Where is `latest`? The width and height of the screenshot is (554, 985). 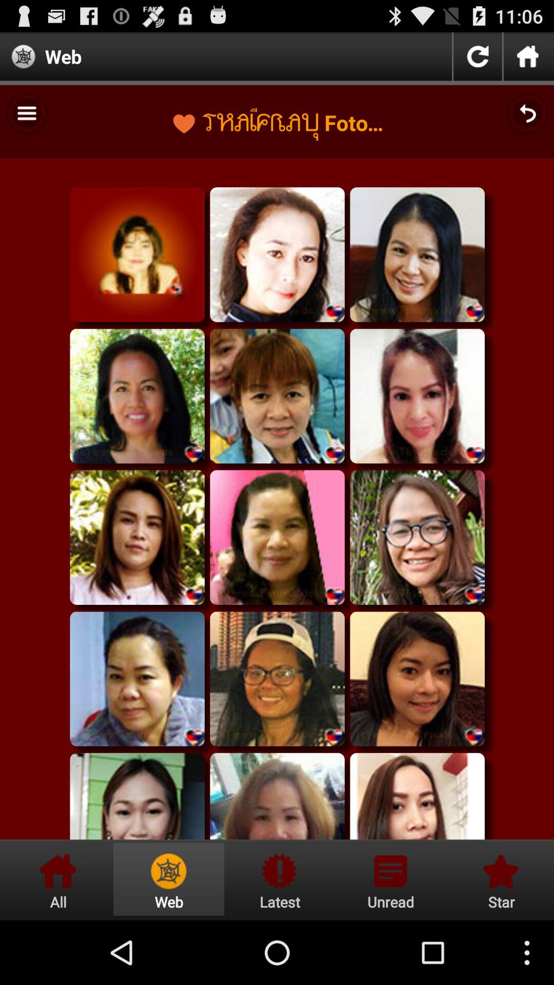
latest is located at coordinates (280, 879).